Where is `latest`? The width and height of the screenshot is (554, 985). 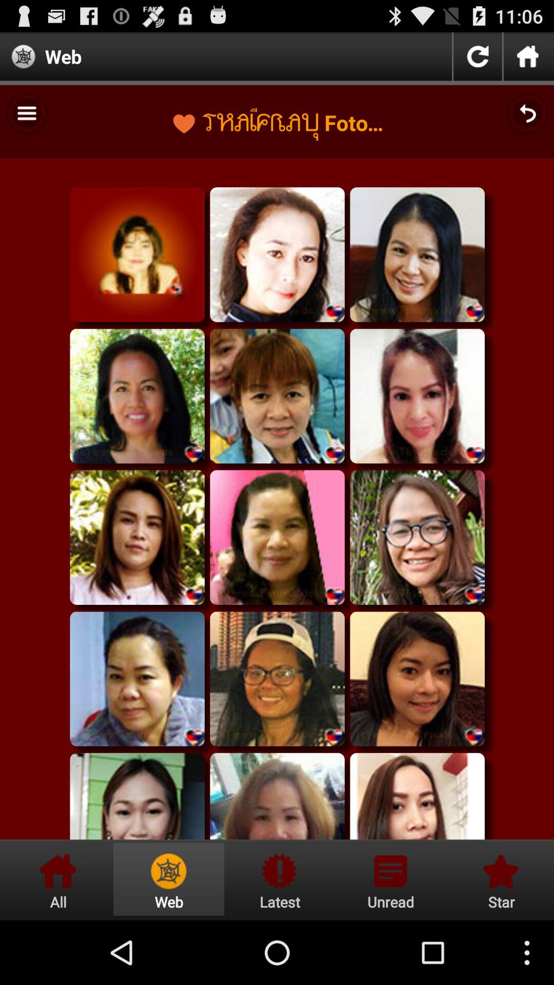
latest is located at coordinates (280, 879).